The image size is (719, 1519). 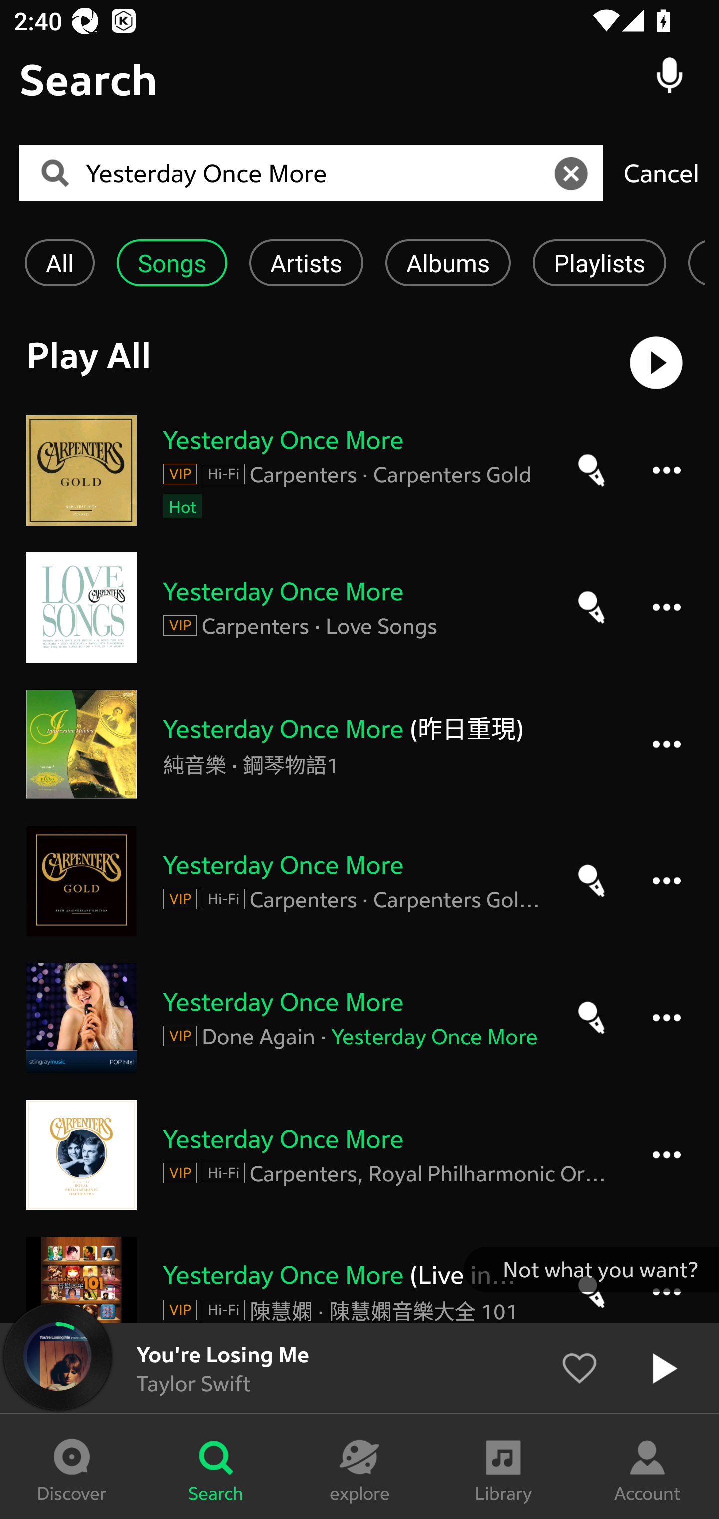 I want to click on Yesterday Once More VIP Carpenters · Love Songs, so click(x=359, y=607).